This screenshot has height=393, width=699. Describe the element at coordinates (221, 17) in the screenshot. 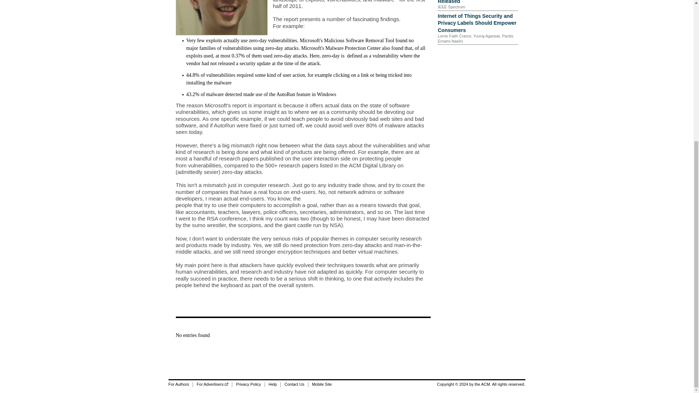

I see `Carnegie Mellon Associate Professor Jason Hong` at that location.